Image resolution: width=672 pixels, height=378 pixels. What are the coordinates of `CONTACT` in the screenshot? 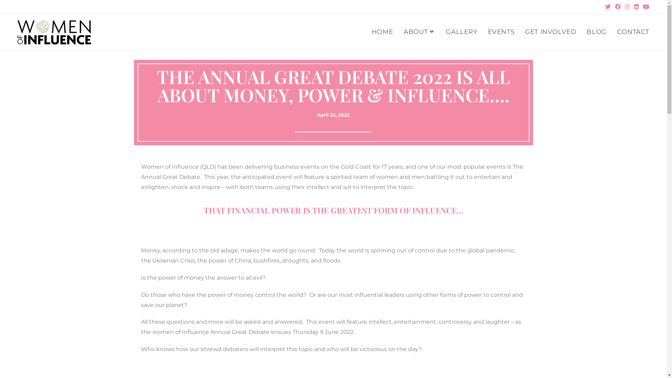 It's located at (633, 32).